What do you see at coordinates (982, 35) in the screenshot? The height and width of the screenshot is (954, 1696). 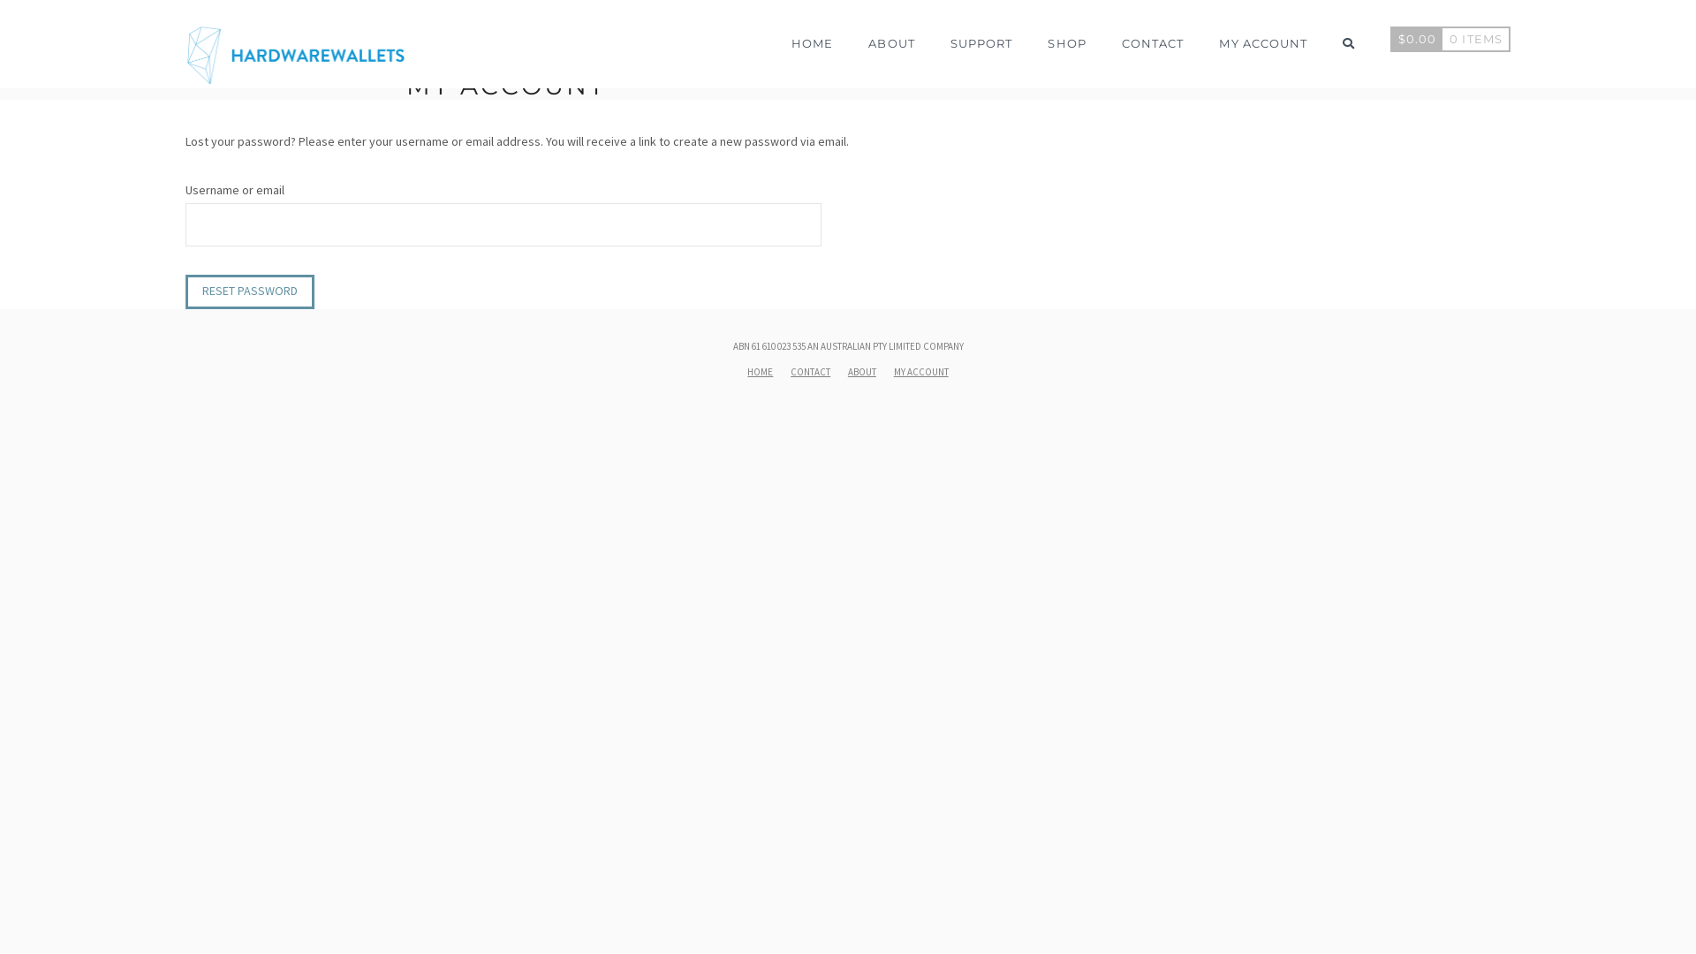 I see `SUPPORT` at bounding box center [982, 35].